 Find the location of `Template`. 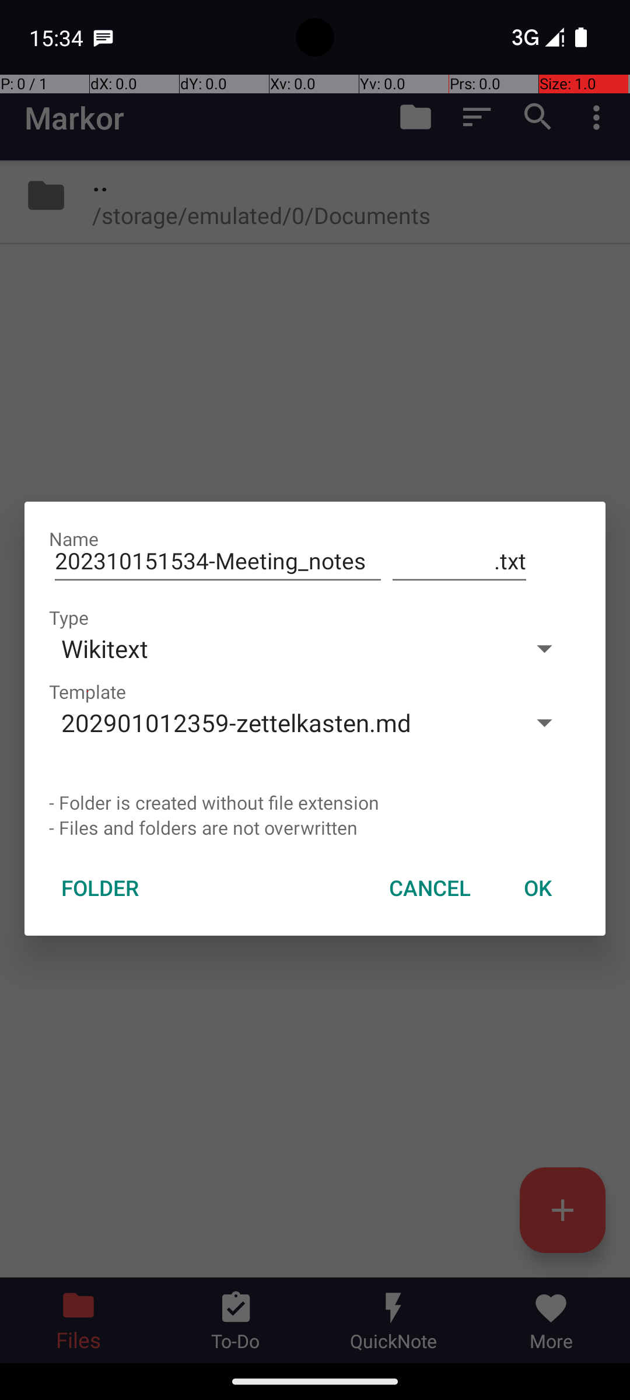

Template is located at coordinates (87, 692).